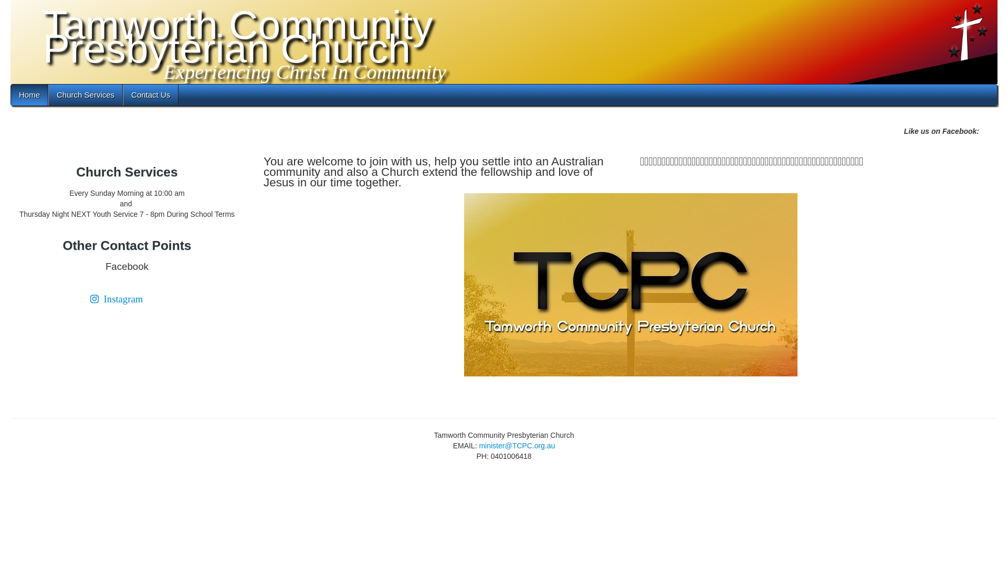 This screenshot has height=567, width=1008. What do you see at coordinates (517, 446) in the screenshot?
I see `minister@TCPC.org.au` at bounding box center [517, 446].